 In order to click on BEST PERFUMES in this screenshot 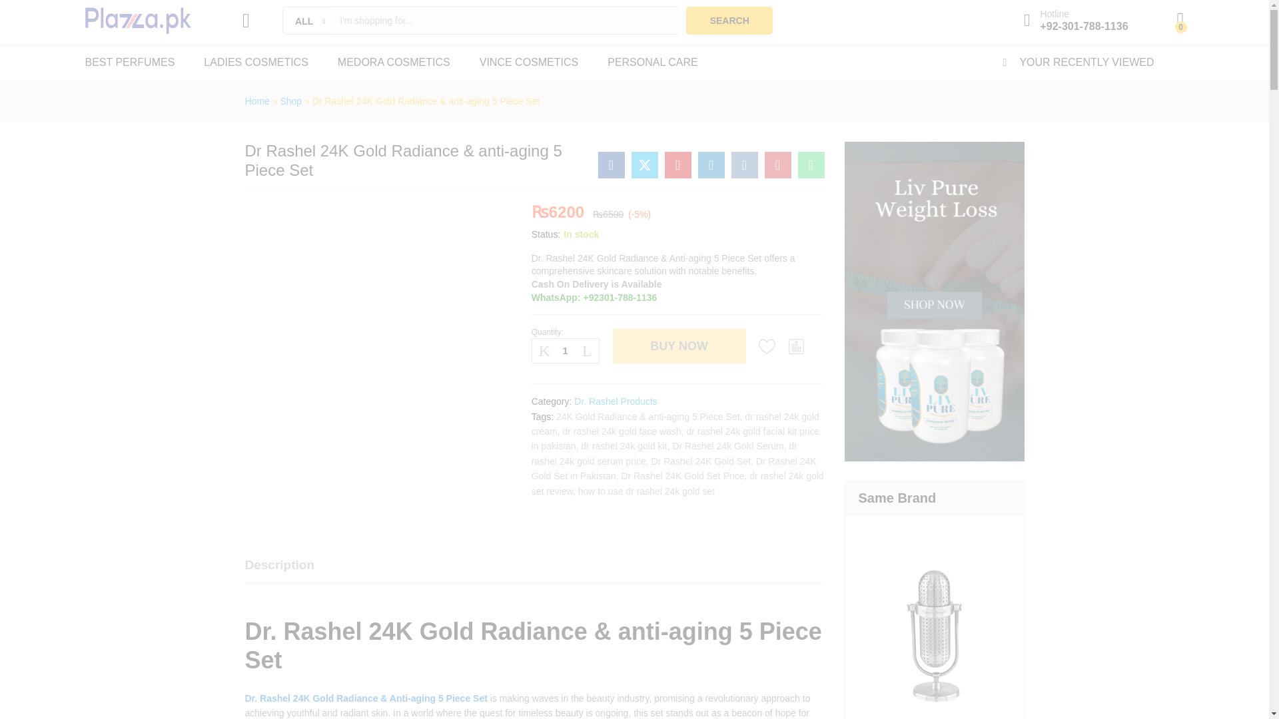, I will do `click(131, 63)`.